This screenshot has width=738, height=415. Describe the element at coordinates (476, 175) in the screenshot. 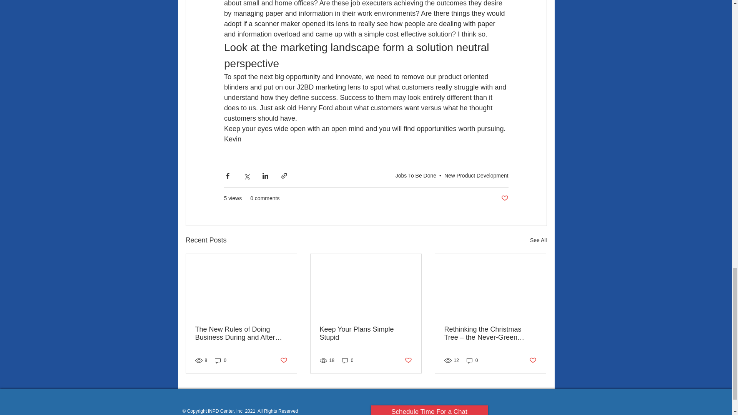

I see `New Product Development` at that location.